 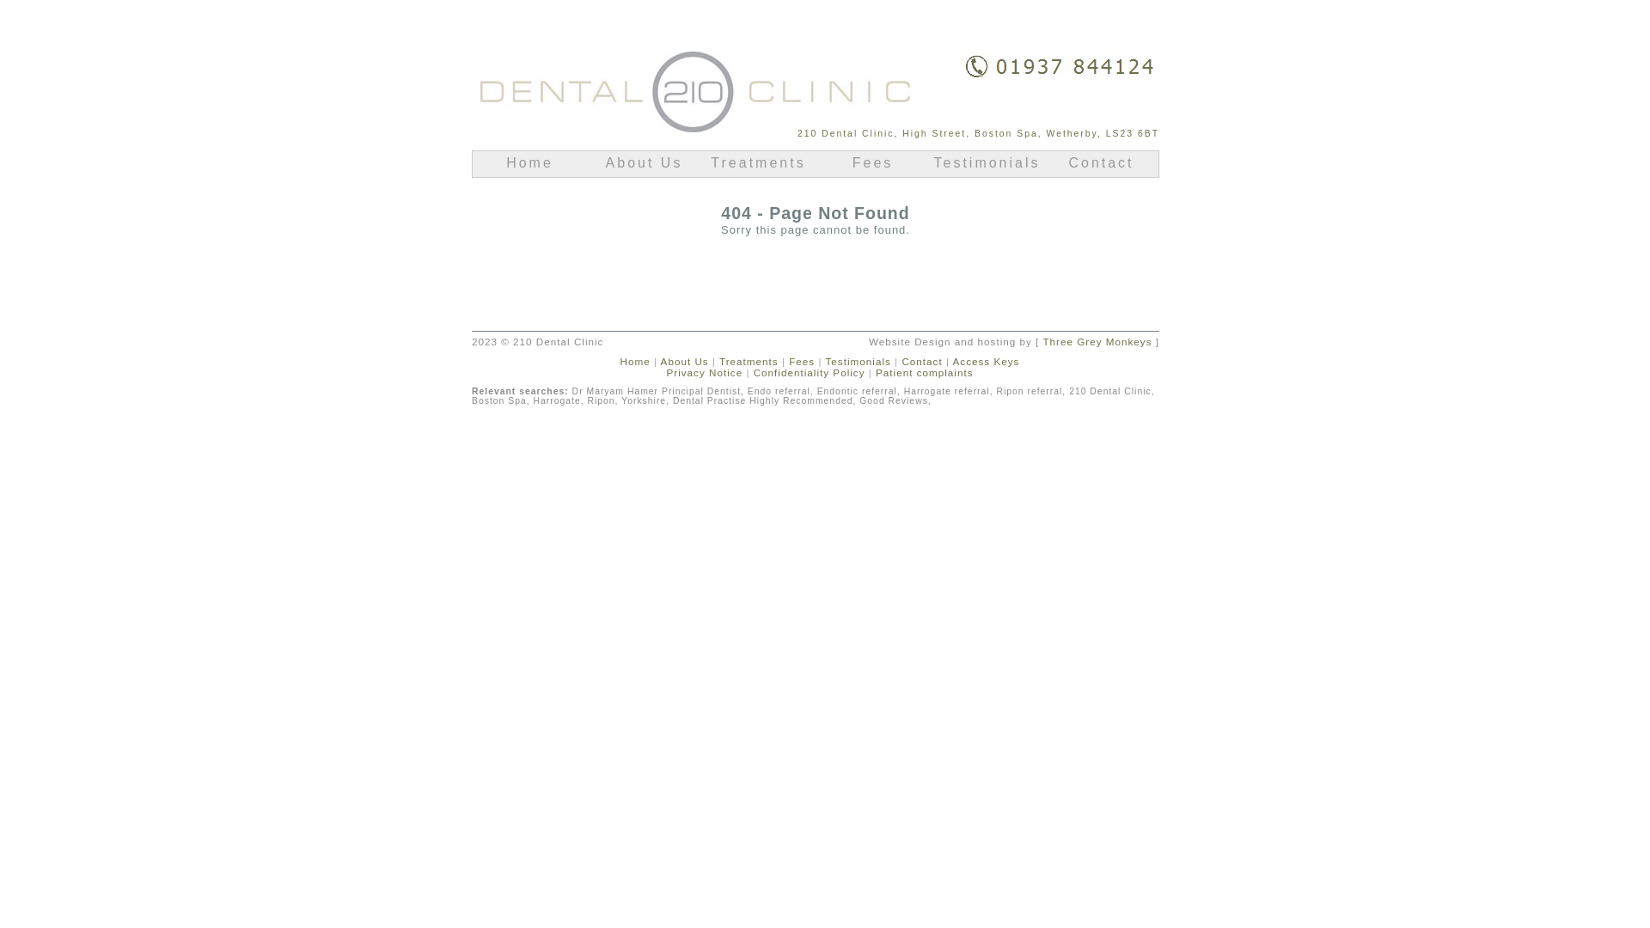 I want to click on Confidentiality Policy, so click(x=810, y=373).